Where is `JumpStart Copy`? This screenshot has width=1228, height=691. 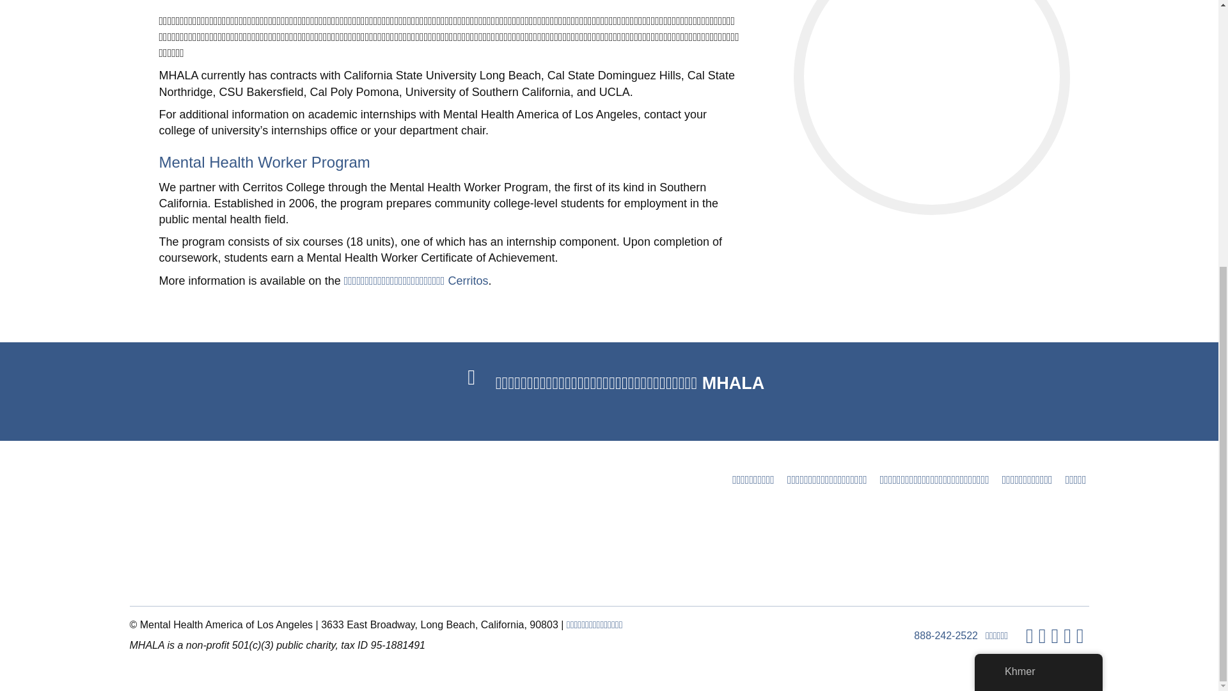
JumpStart Copy is located at coordinates (931, 102).